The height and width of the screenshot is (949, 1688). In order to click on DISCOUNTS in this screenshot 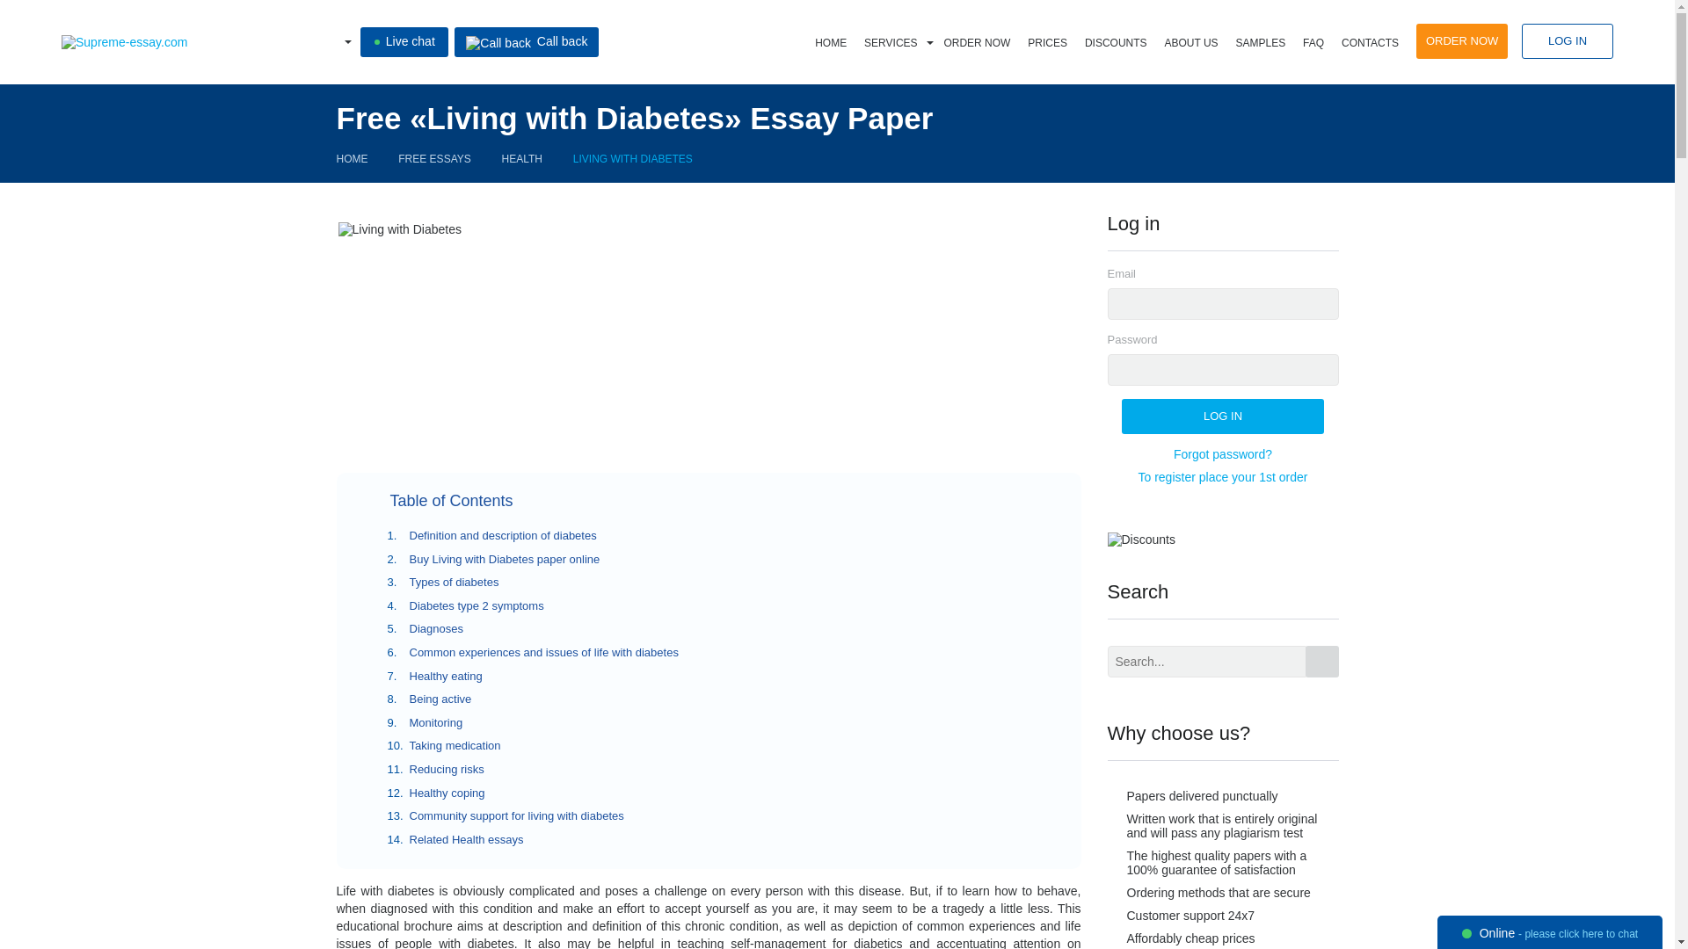, I will do `click(1117, 43)`.